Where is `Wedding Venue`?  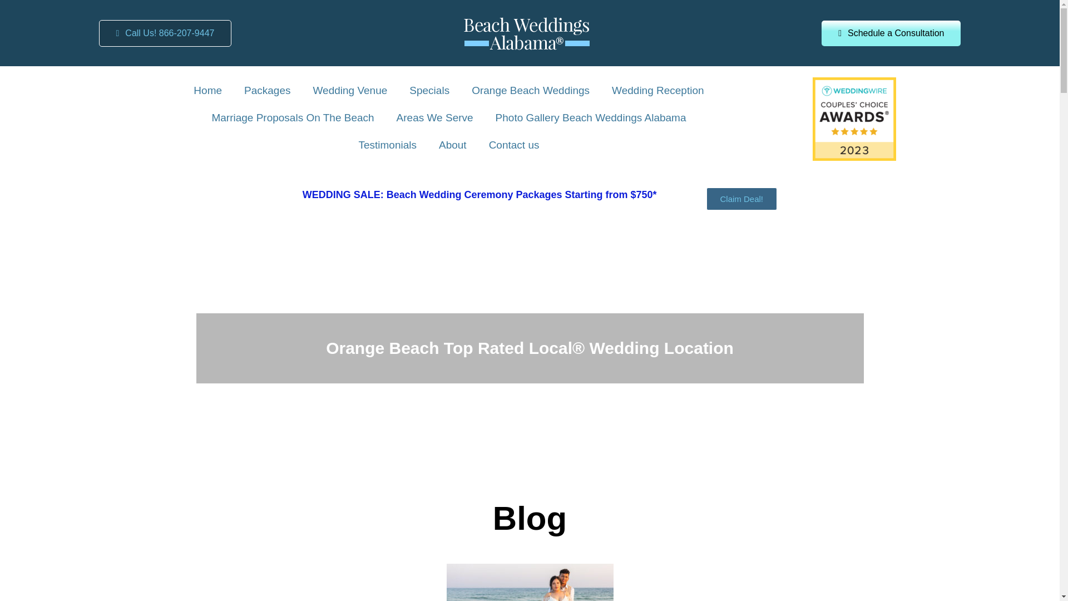
Wedding Venue is located at coordinates (349, 91).